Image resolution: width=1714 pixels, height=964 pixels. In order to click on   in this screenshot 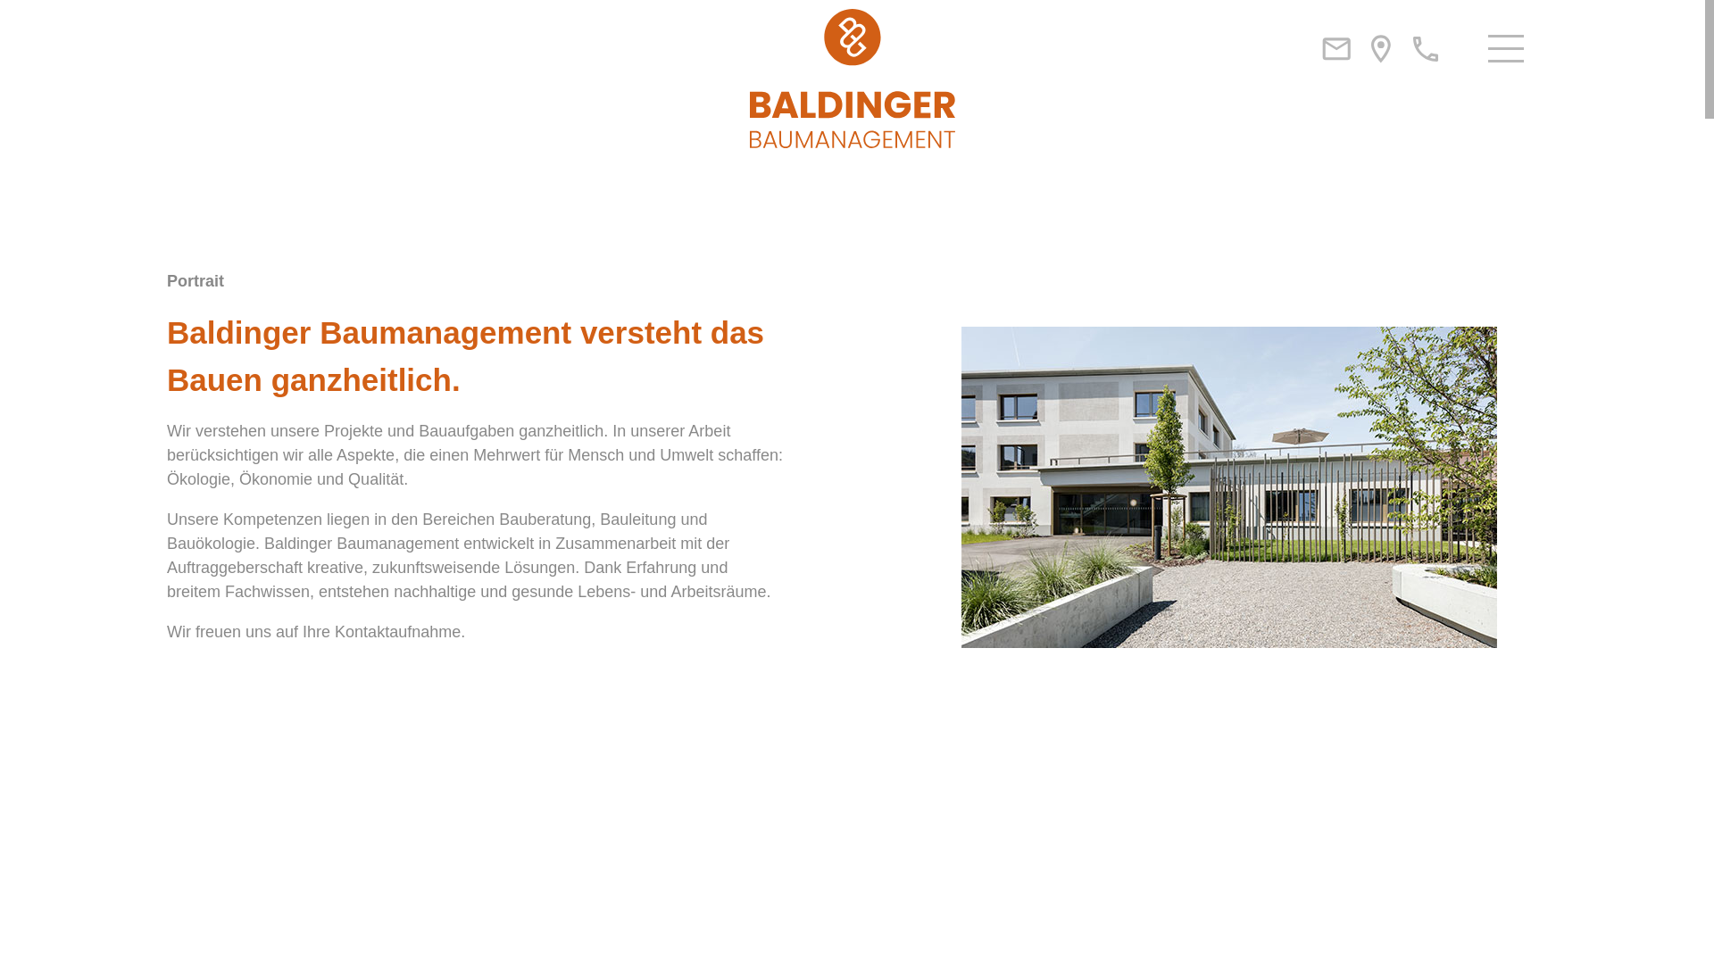, I will do `click(225, 678)`.